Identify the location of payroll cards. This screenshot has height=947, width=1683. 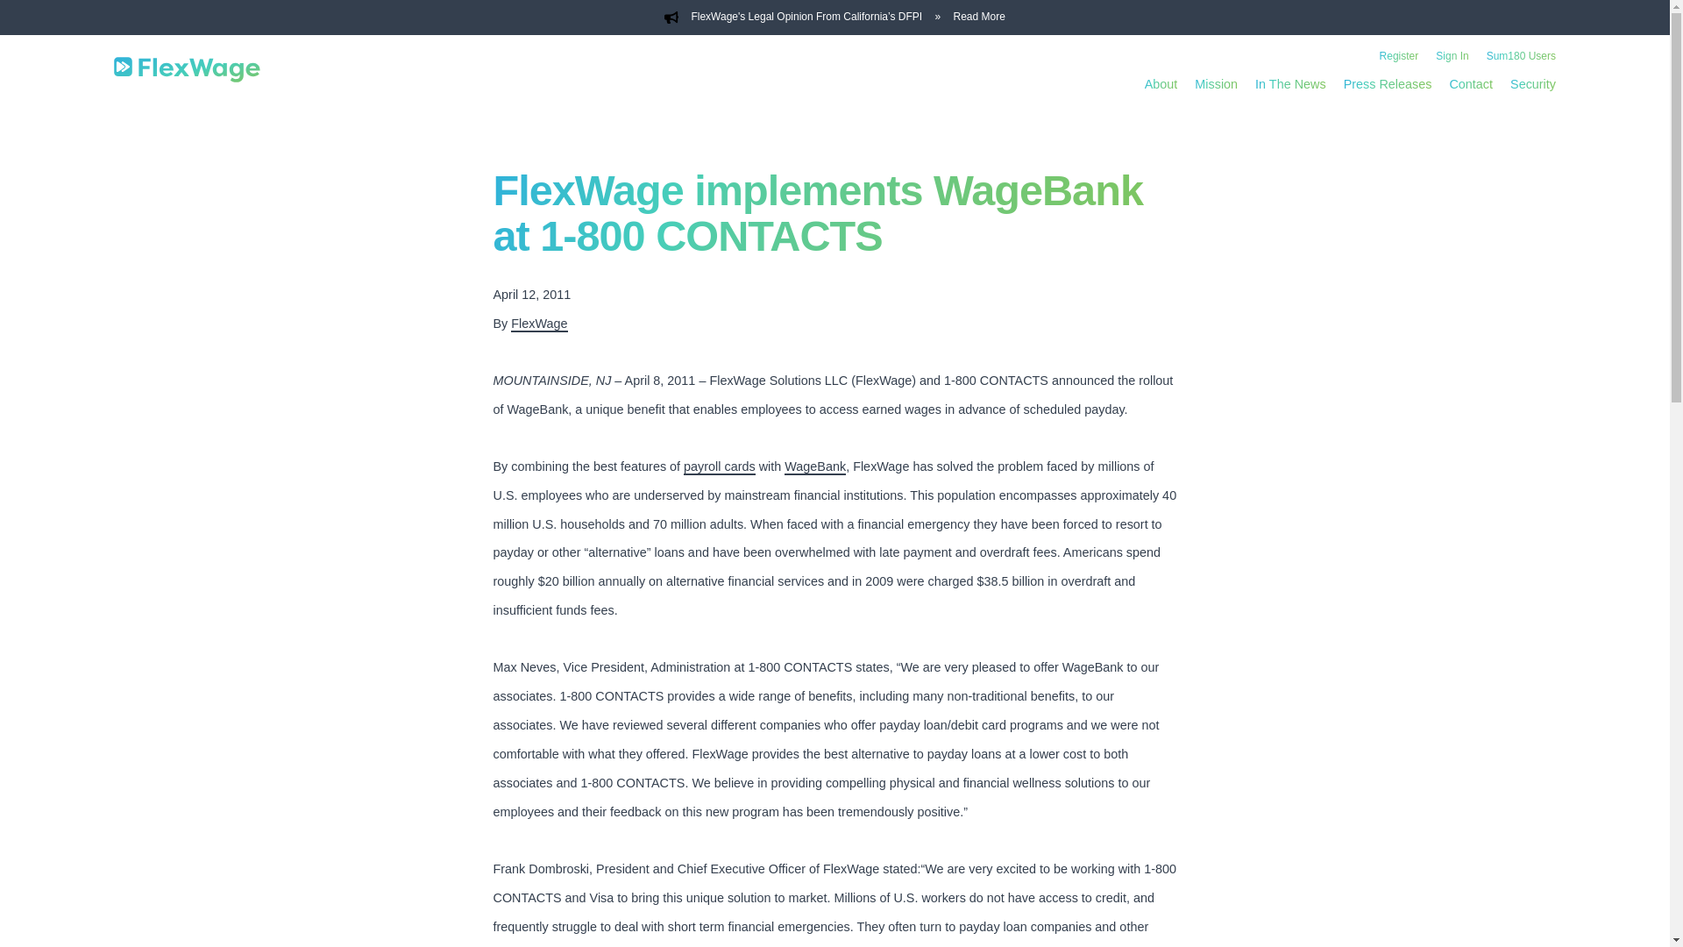
(719, 466).